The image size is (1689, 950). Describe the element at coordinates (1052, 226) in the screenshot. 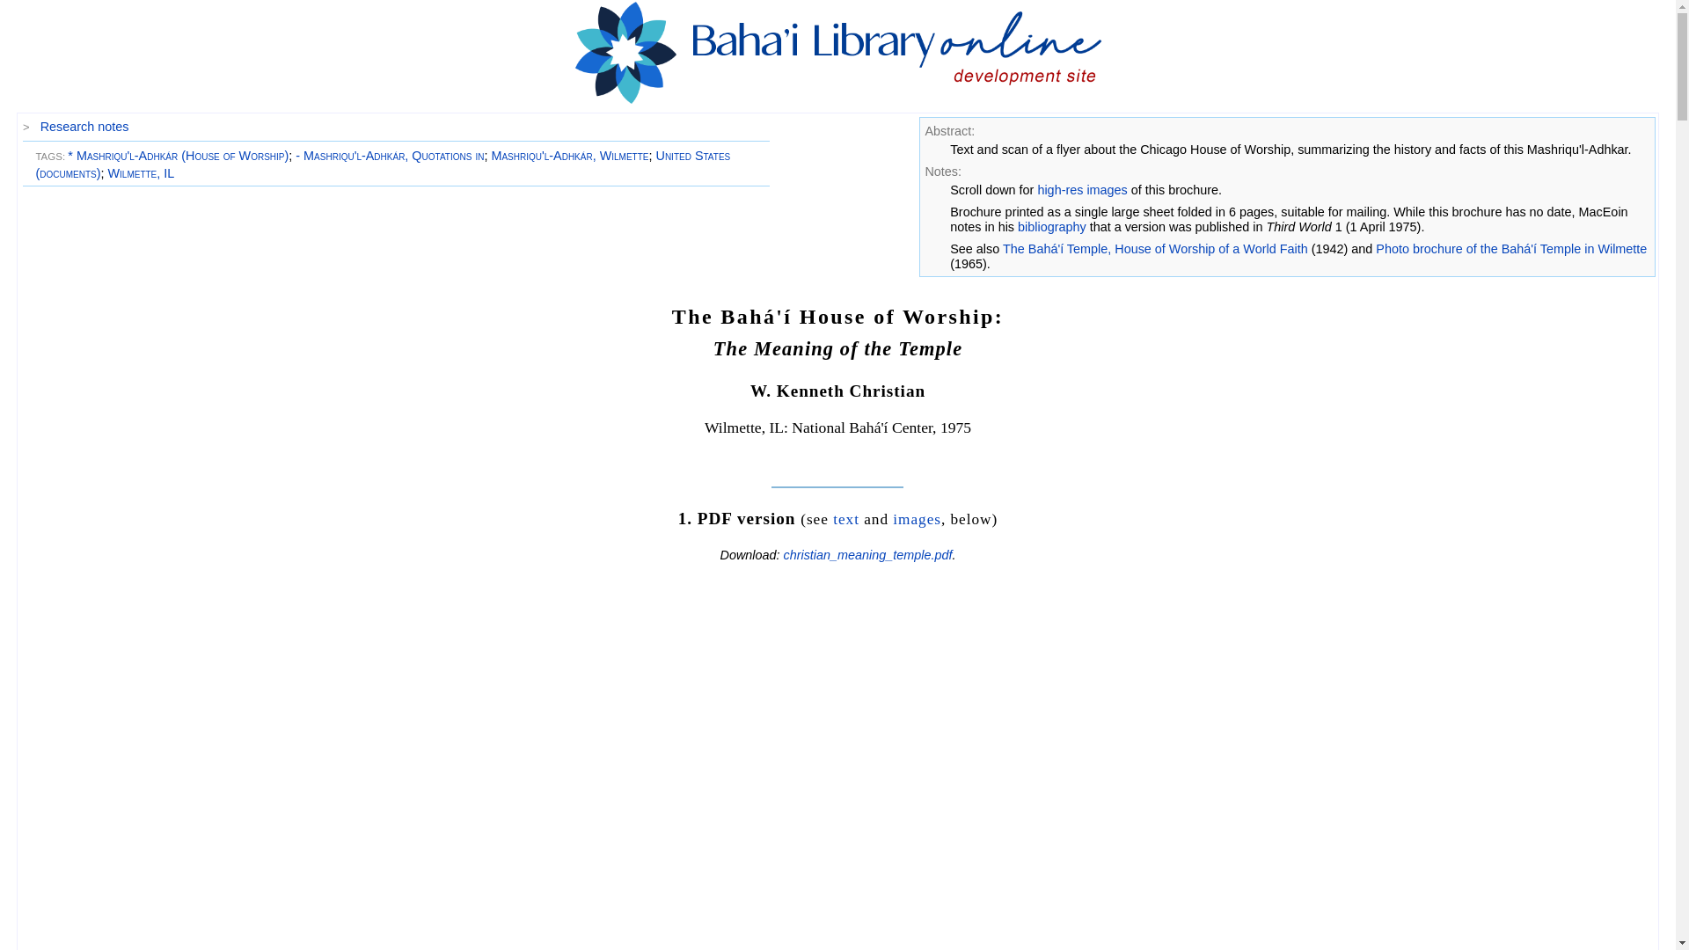

I see `bibliography` at that location.